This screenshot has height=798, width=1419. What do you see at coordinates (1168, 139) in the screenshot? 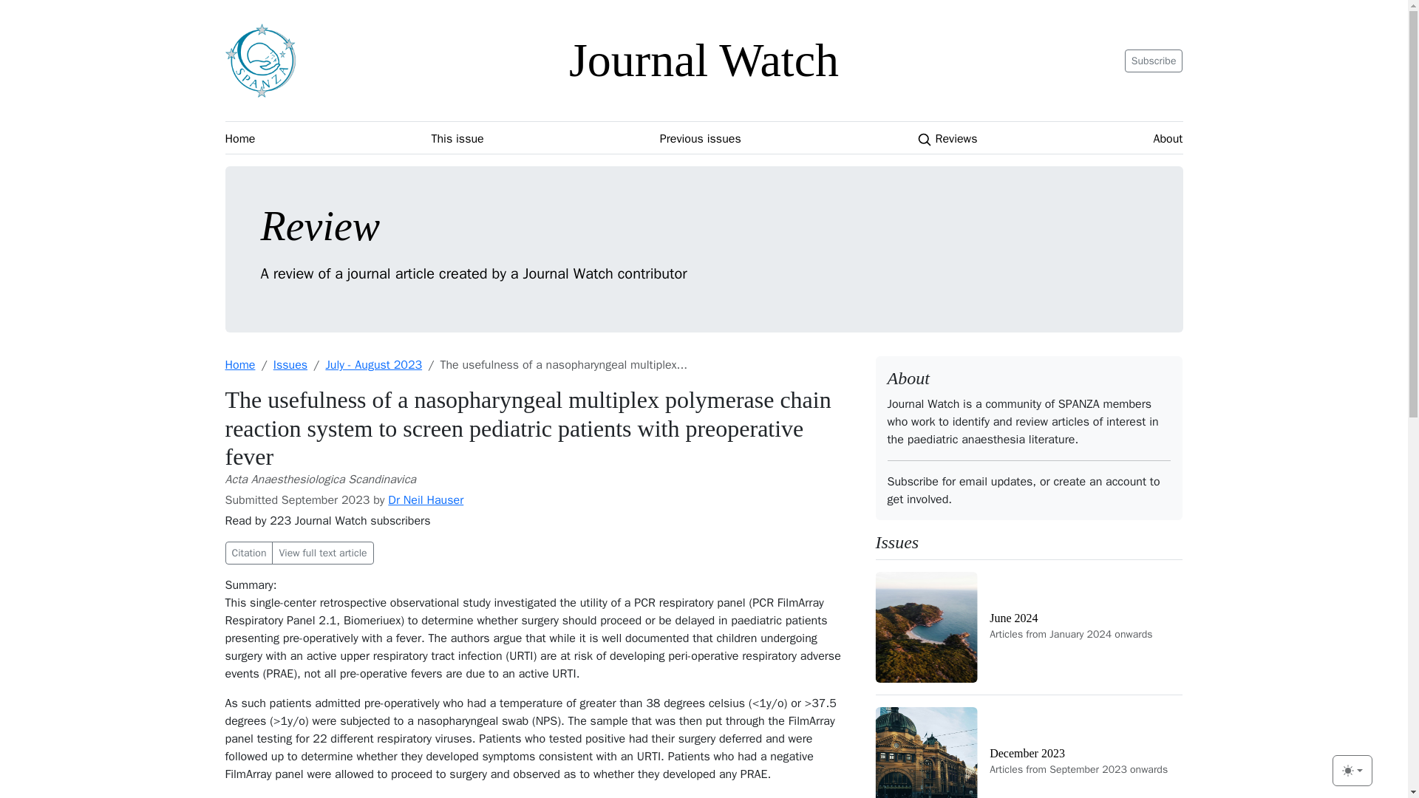
I see `About` at bounding box center [1168, 139].